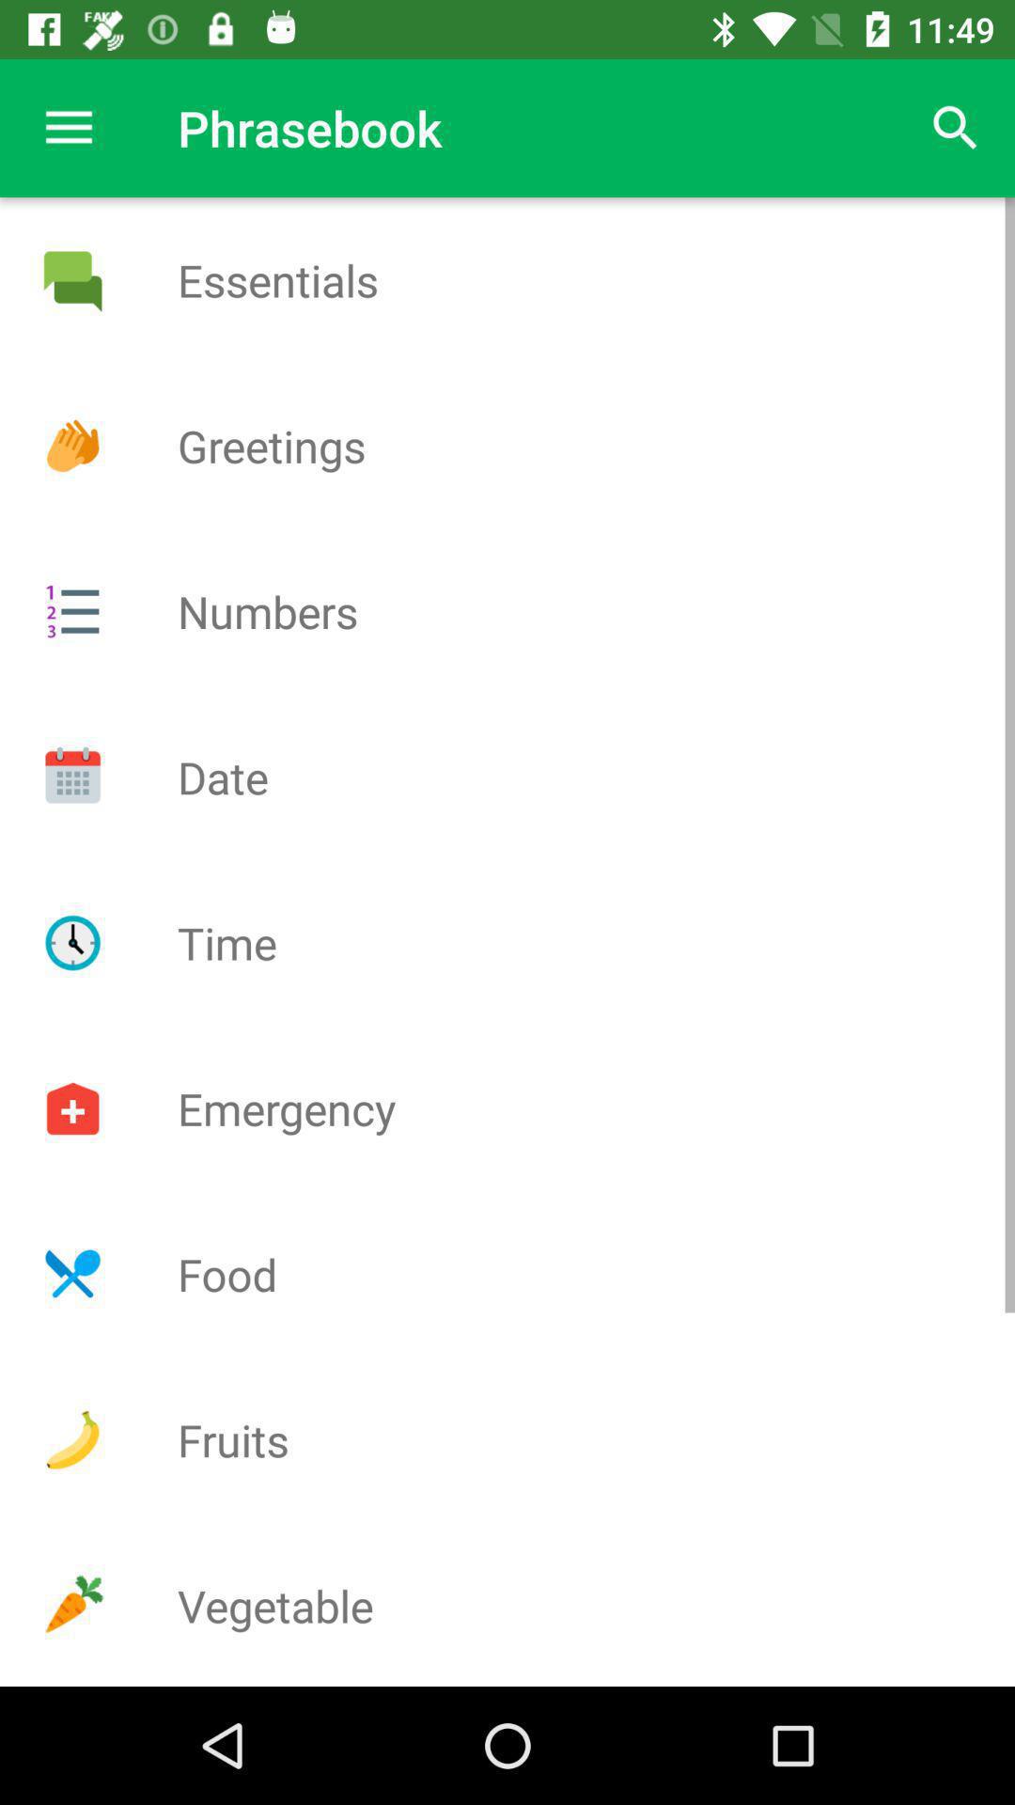 The height and width of the screenshot is (1805, 1015). I want to click on view time phrases, so click(72, 943).